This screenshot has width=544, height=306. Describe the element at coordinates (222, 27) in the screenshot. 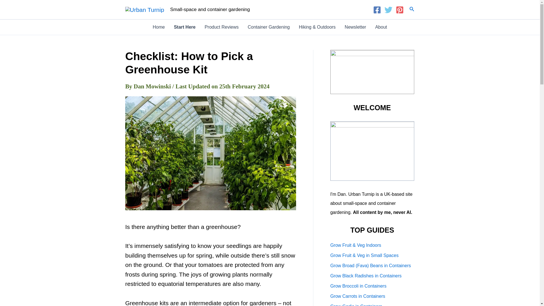

I see `Product Reviews` at that location.